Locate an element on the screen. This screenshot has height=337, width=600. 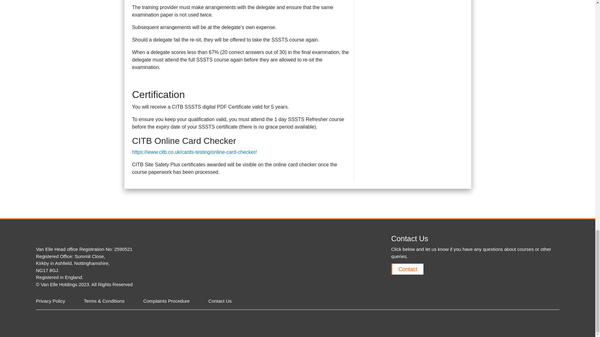
Contact is located at coordinates (407, 269).